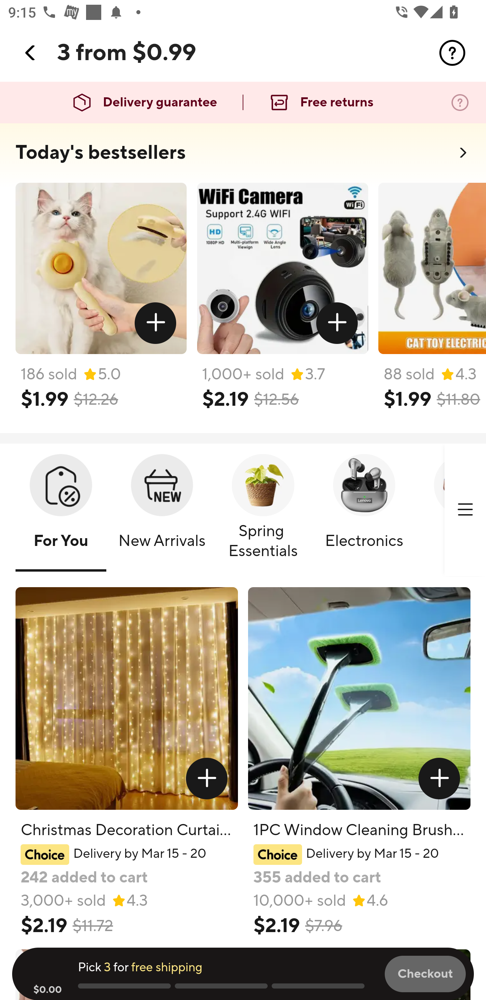  Describe the element at coordinates (61, 510) in the screenshot. I see `144x144.png_ For You` at that location.